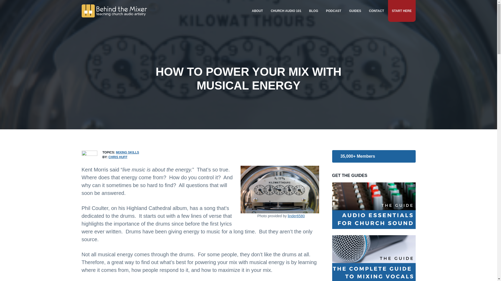 This screenshot has width=501, height=281. I want to click on MIXING SKILLS, so click(127, 152).